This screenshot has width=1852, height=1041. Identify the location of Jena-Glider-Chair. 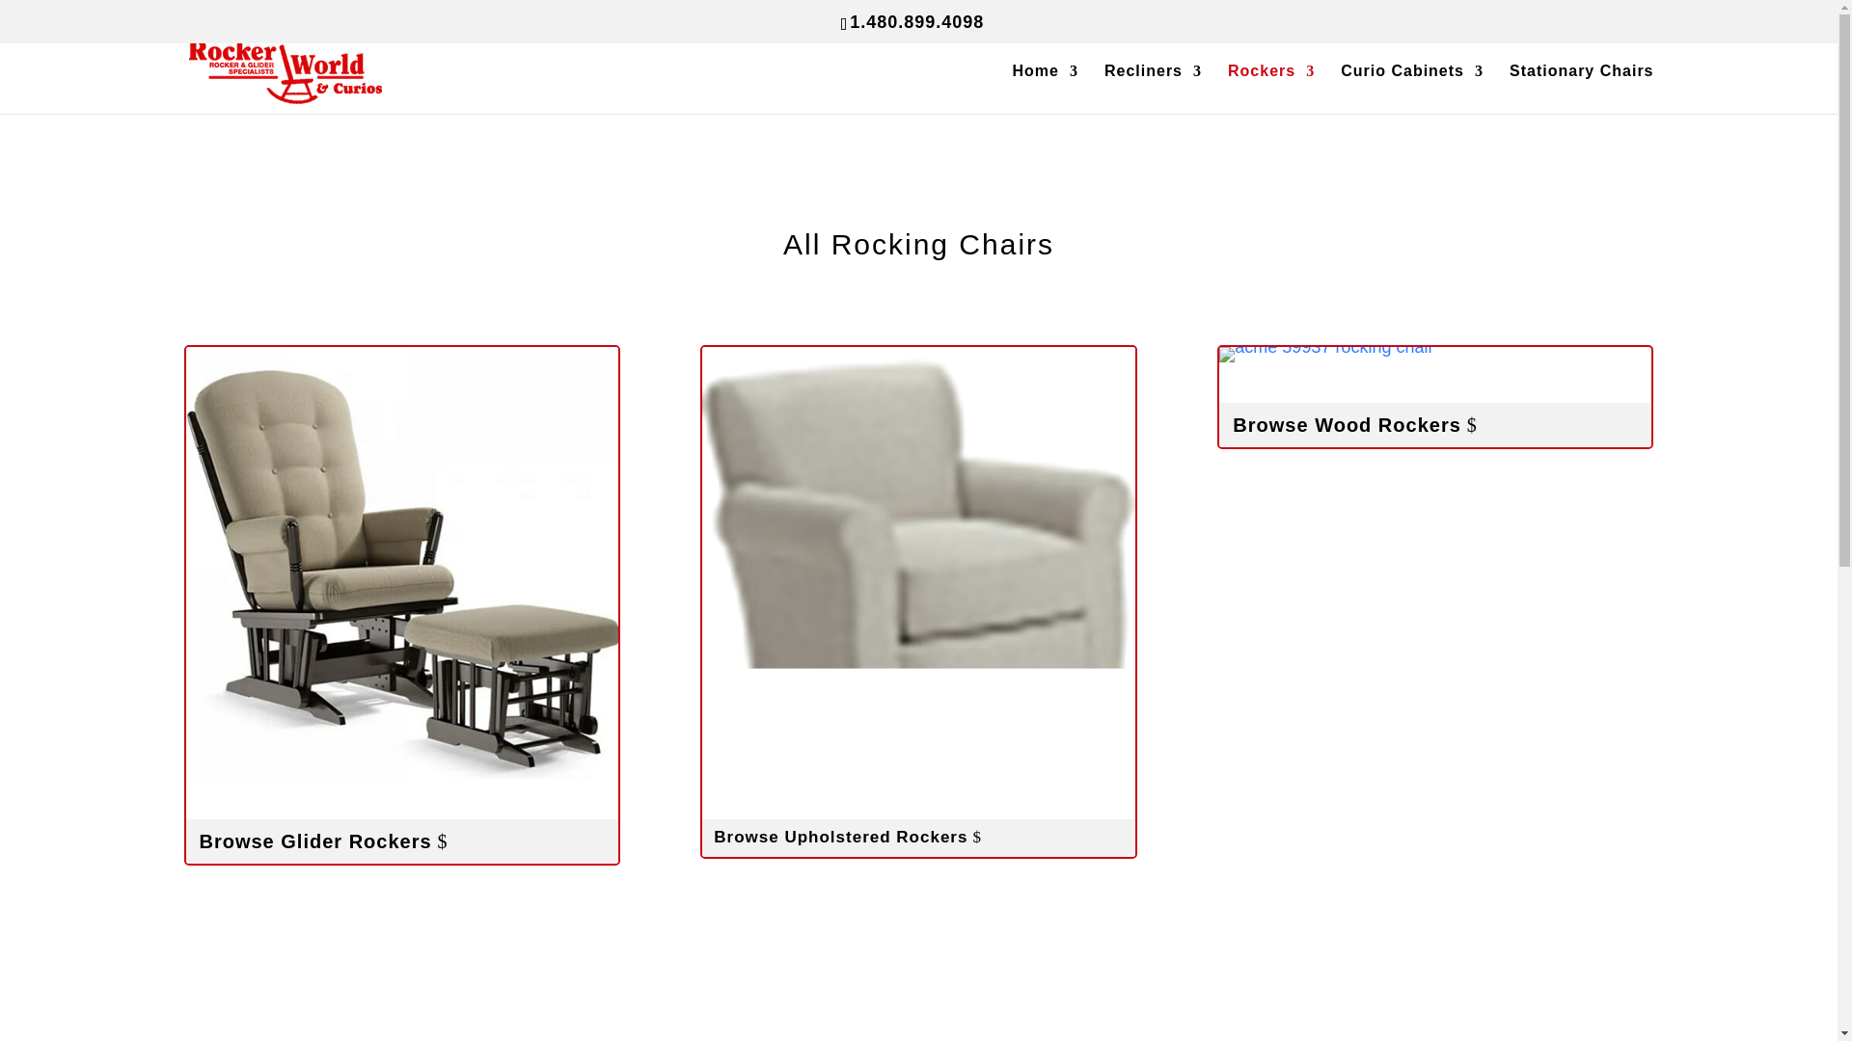
(401, 562).